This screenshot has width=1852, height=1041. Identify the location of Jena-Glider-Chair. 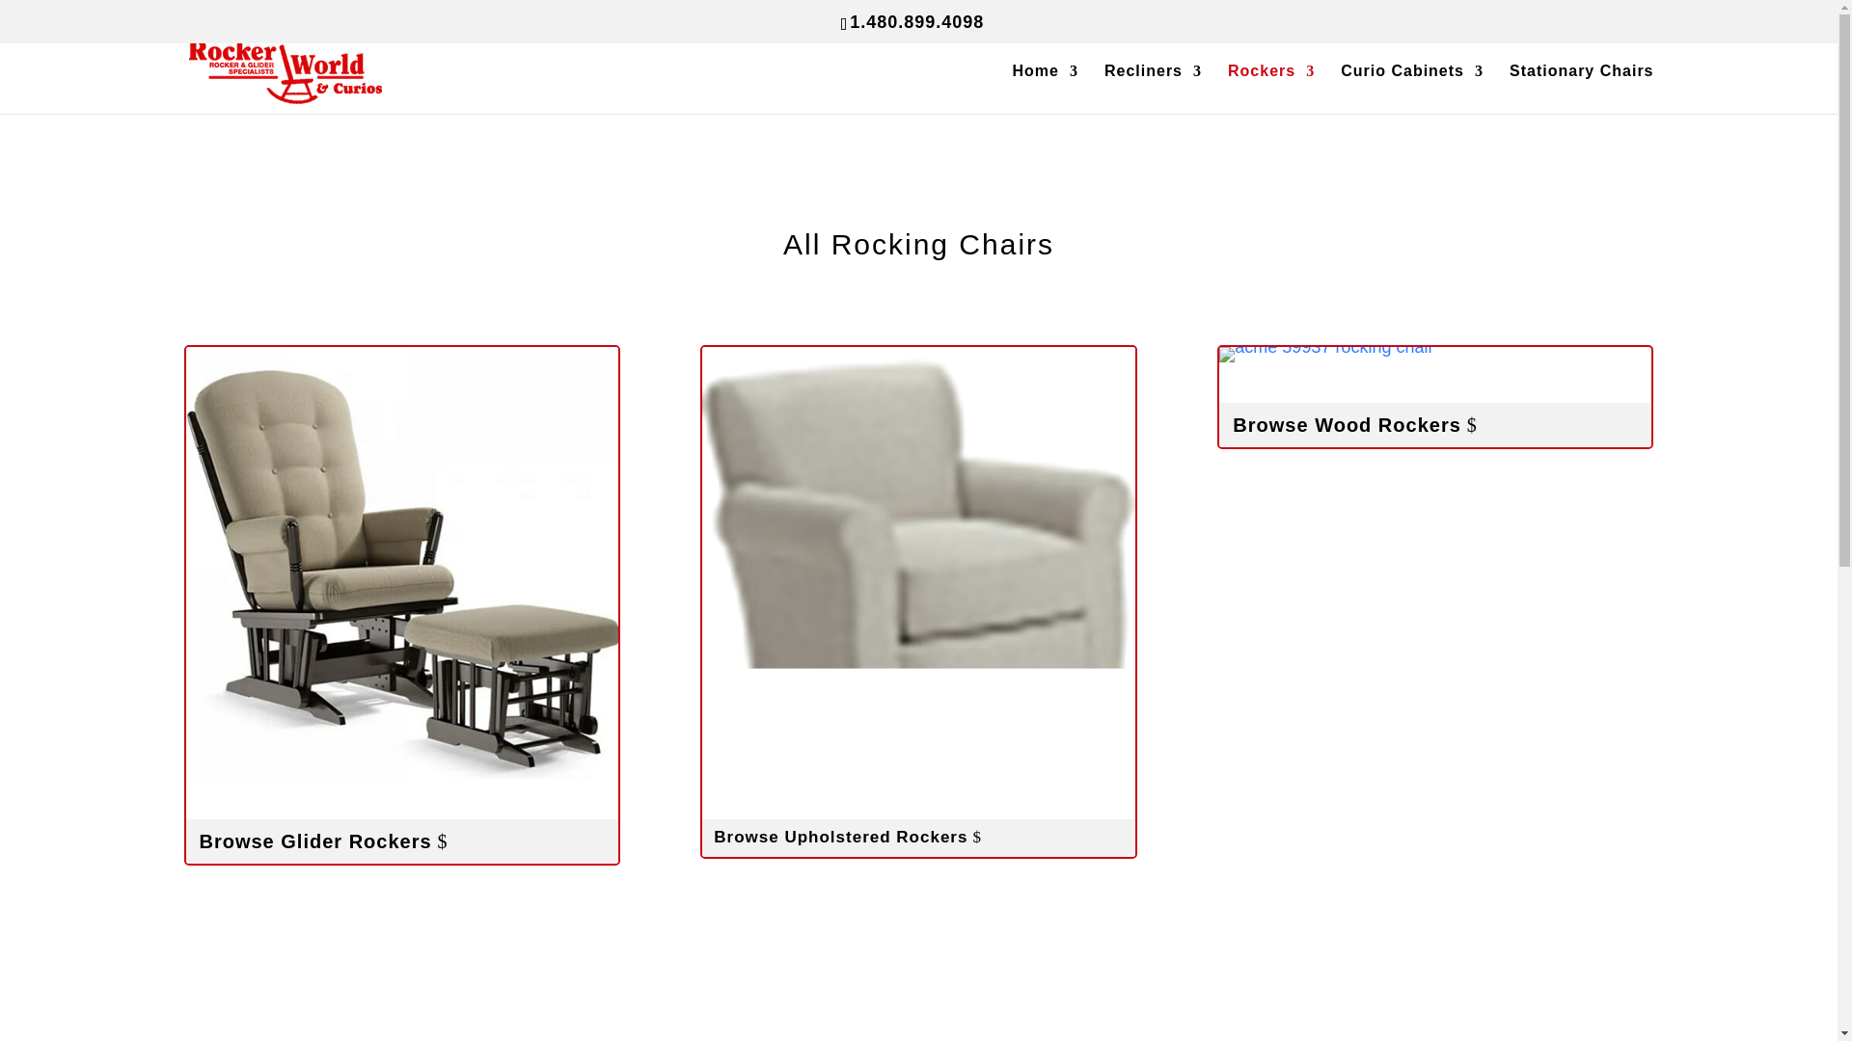
(401, 562).